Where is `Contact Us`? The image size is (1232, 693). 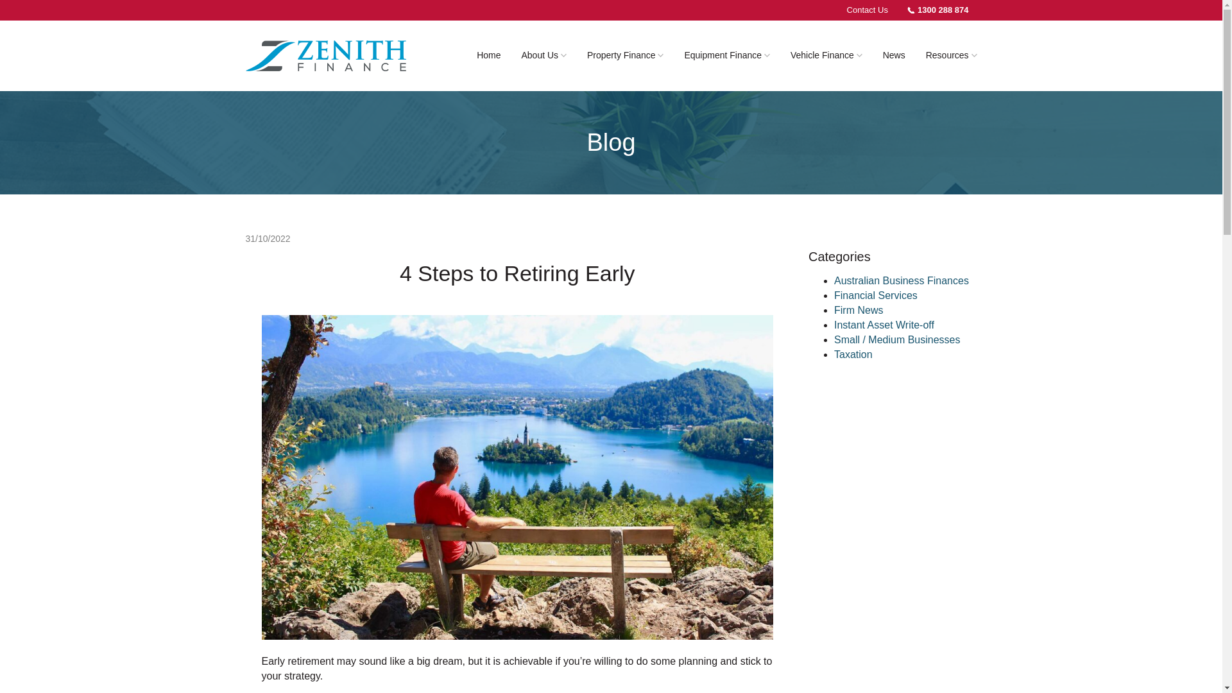
Contact Us is located at coordinates (868, 10).